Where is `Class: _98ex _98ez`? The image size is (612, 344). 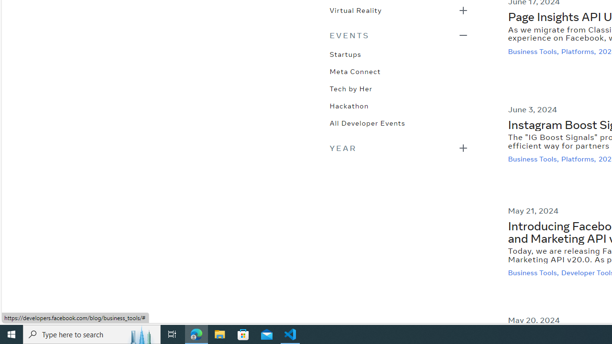
Class: _98ex _98ez is located at coordinates (399, 13).